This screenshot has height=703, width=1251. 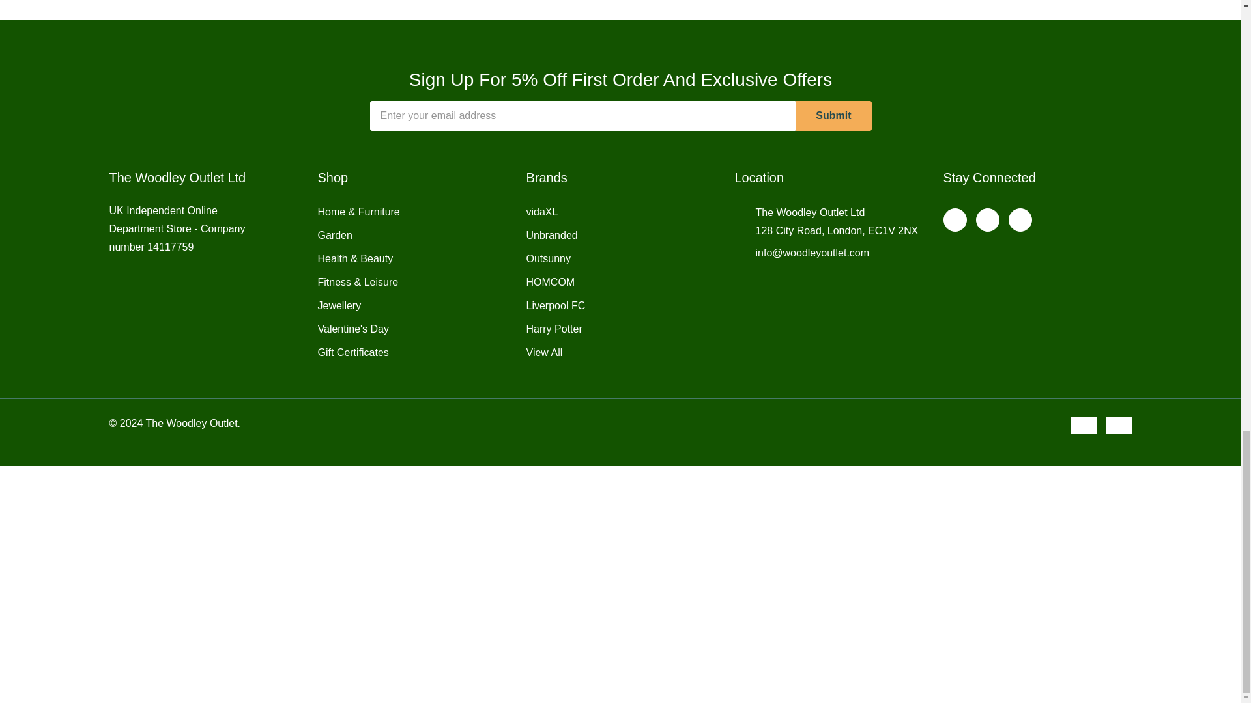 What do you see at coordinates (986, 220) in the screenshot?
I see `Open Instagram in a new tab` at bounding box center [986, 220].